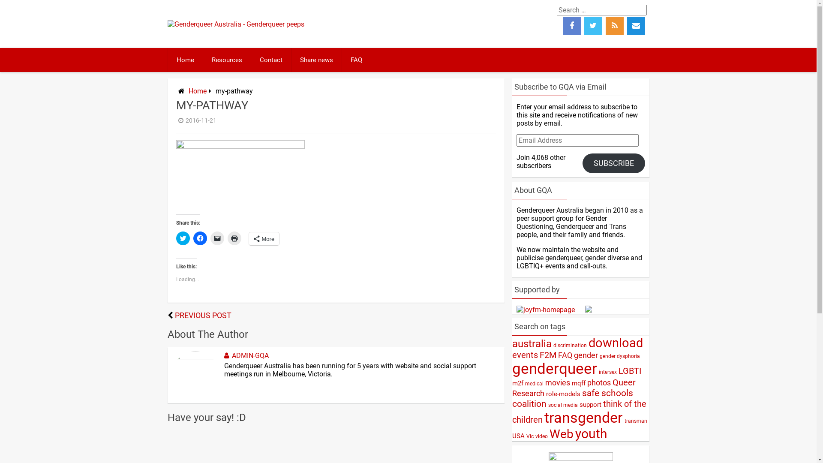  What do you see at coordinates (517, 383) in the screenshot?
I see `m2f` at bounding box center [517, 383].